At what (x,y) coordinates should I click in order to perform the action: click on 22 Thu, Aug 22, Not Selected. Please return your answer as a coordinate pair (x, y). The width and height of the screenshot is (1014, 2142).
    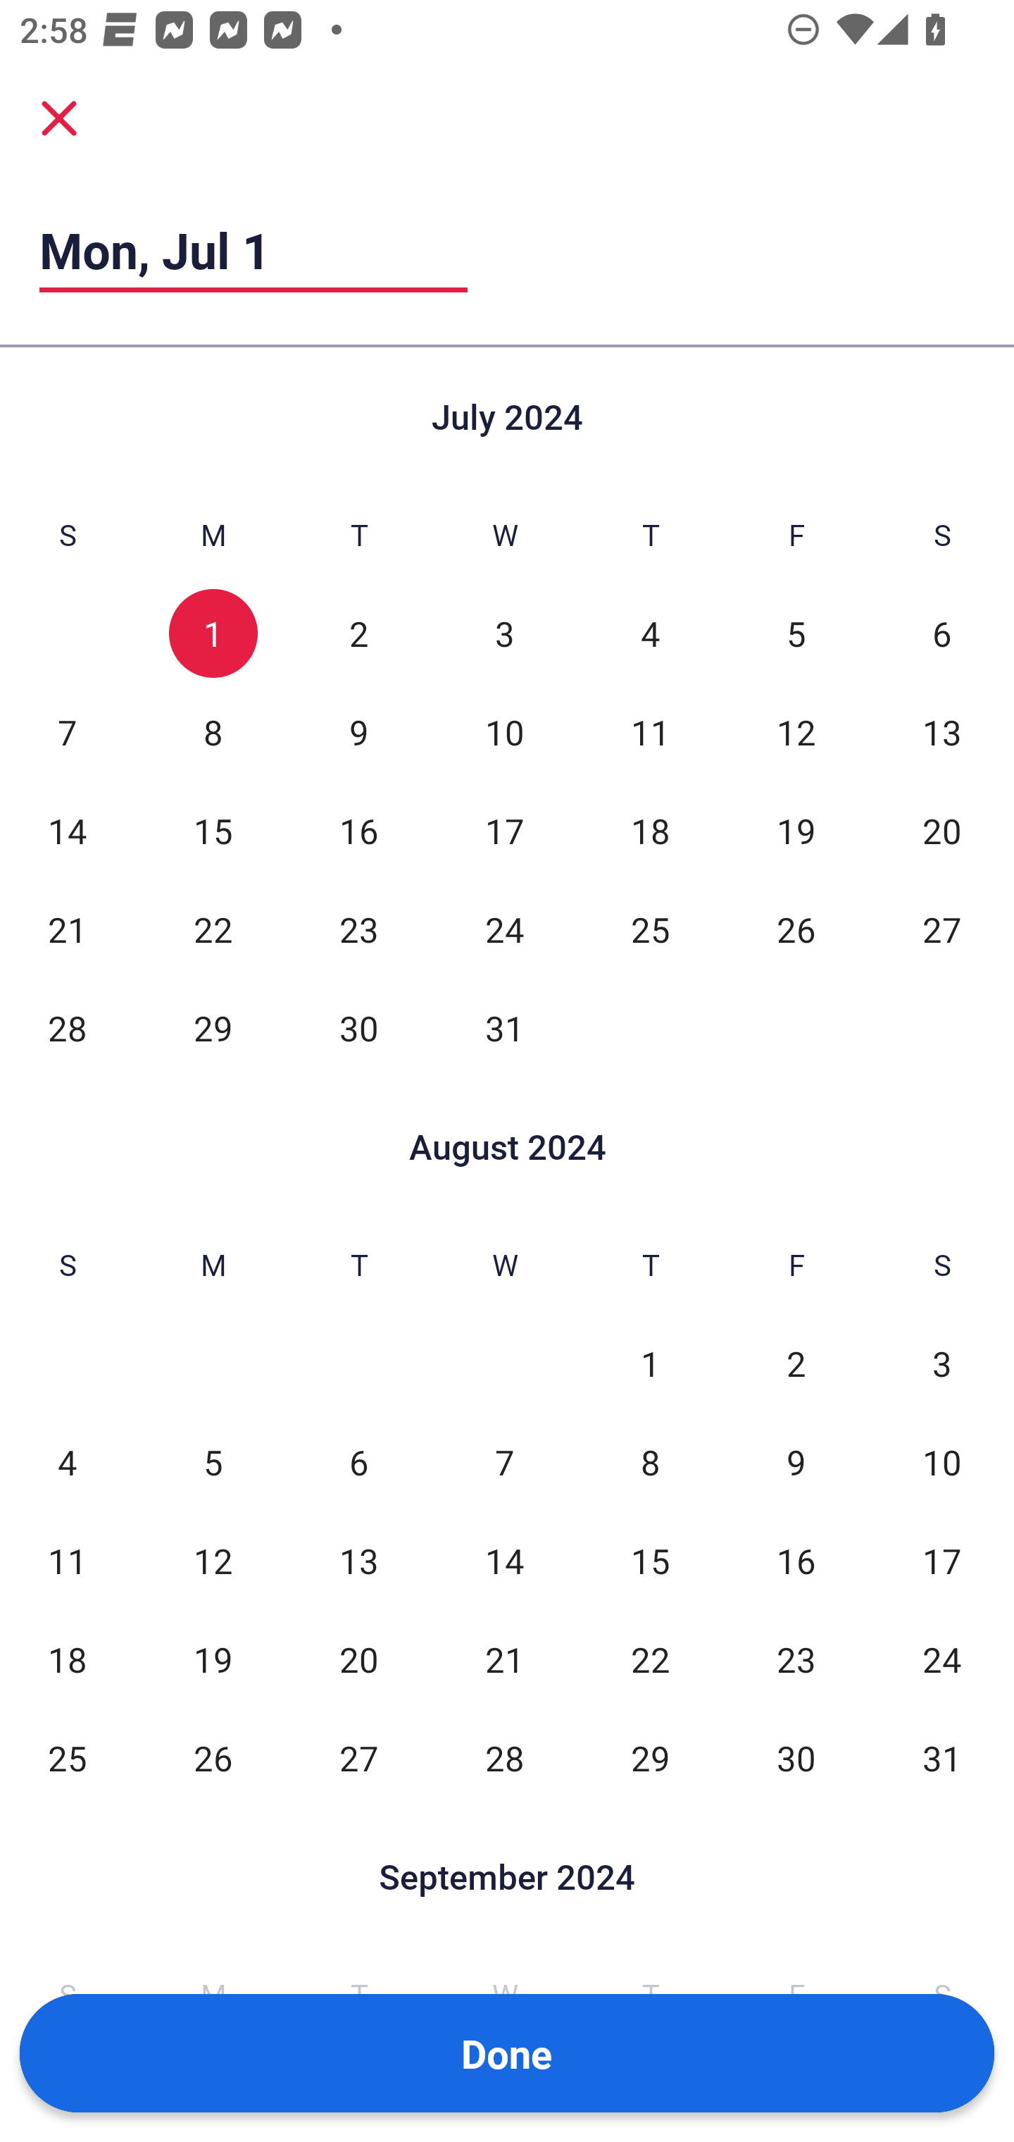
    Looking at the image, I should click on (650, 1660).